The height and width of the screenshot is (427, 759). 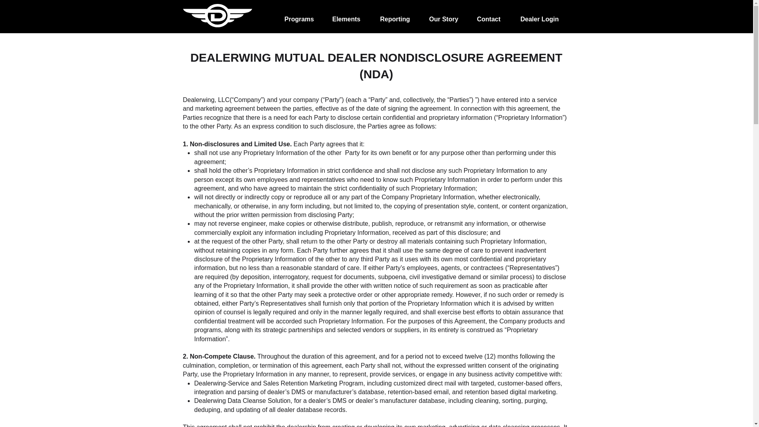 I want to click on Programs, so click(x=301, y=16).